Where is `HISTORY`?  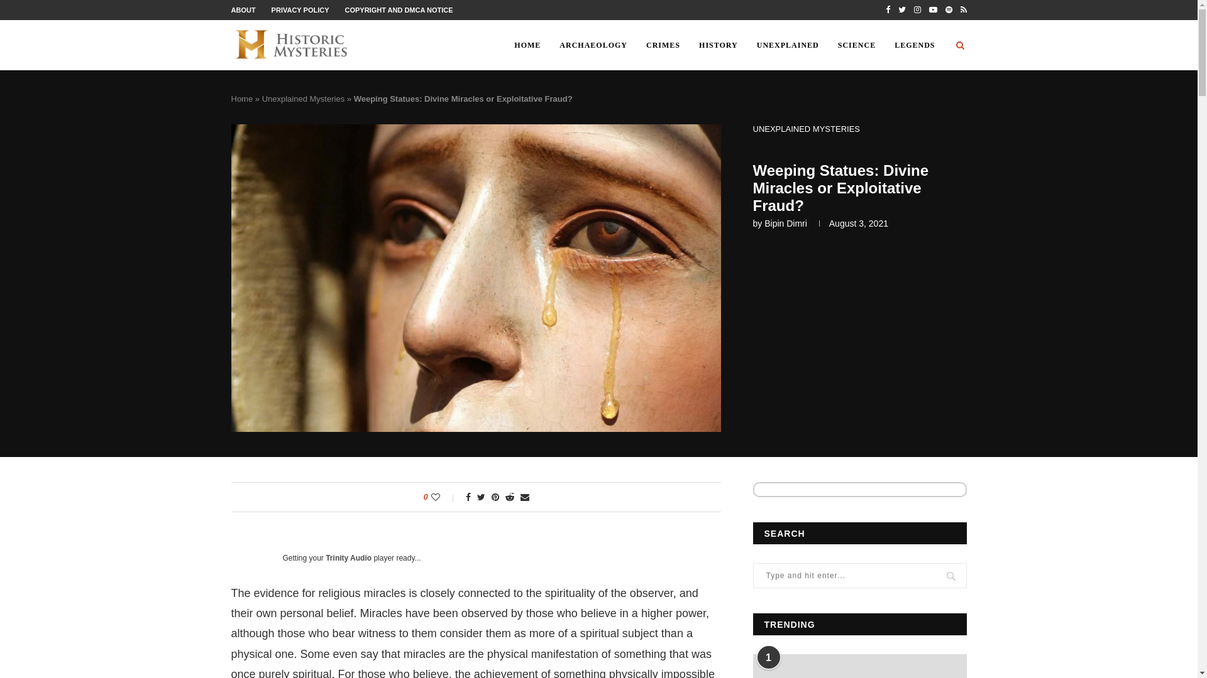
HISTORY is located at coordinates (718, 45).